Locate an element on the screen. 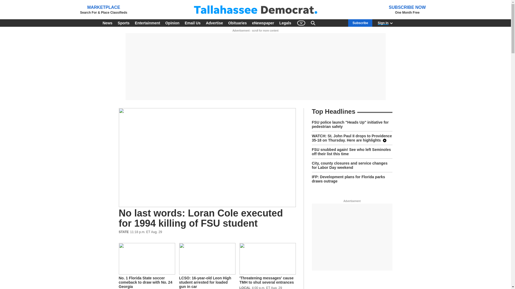 This screenshot has width=515, height=289. Legals is located at coordinates (285, 23).